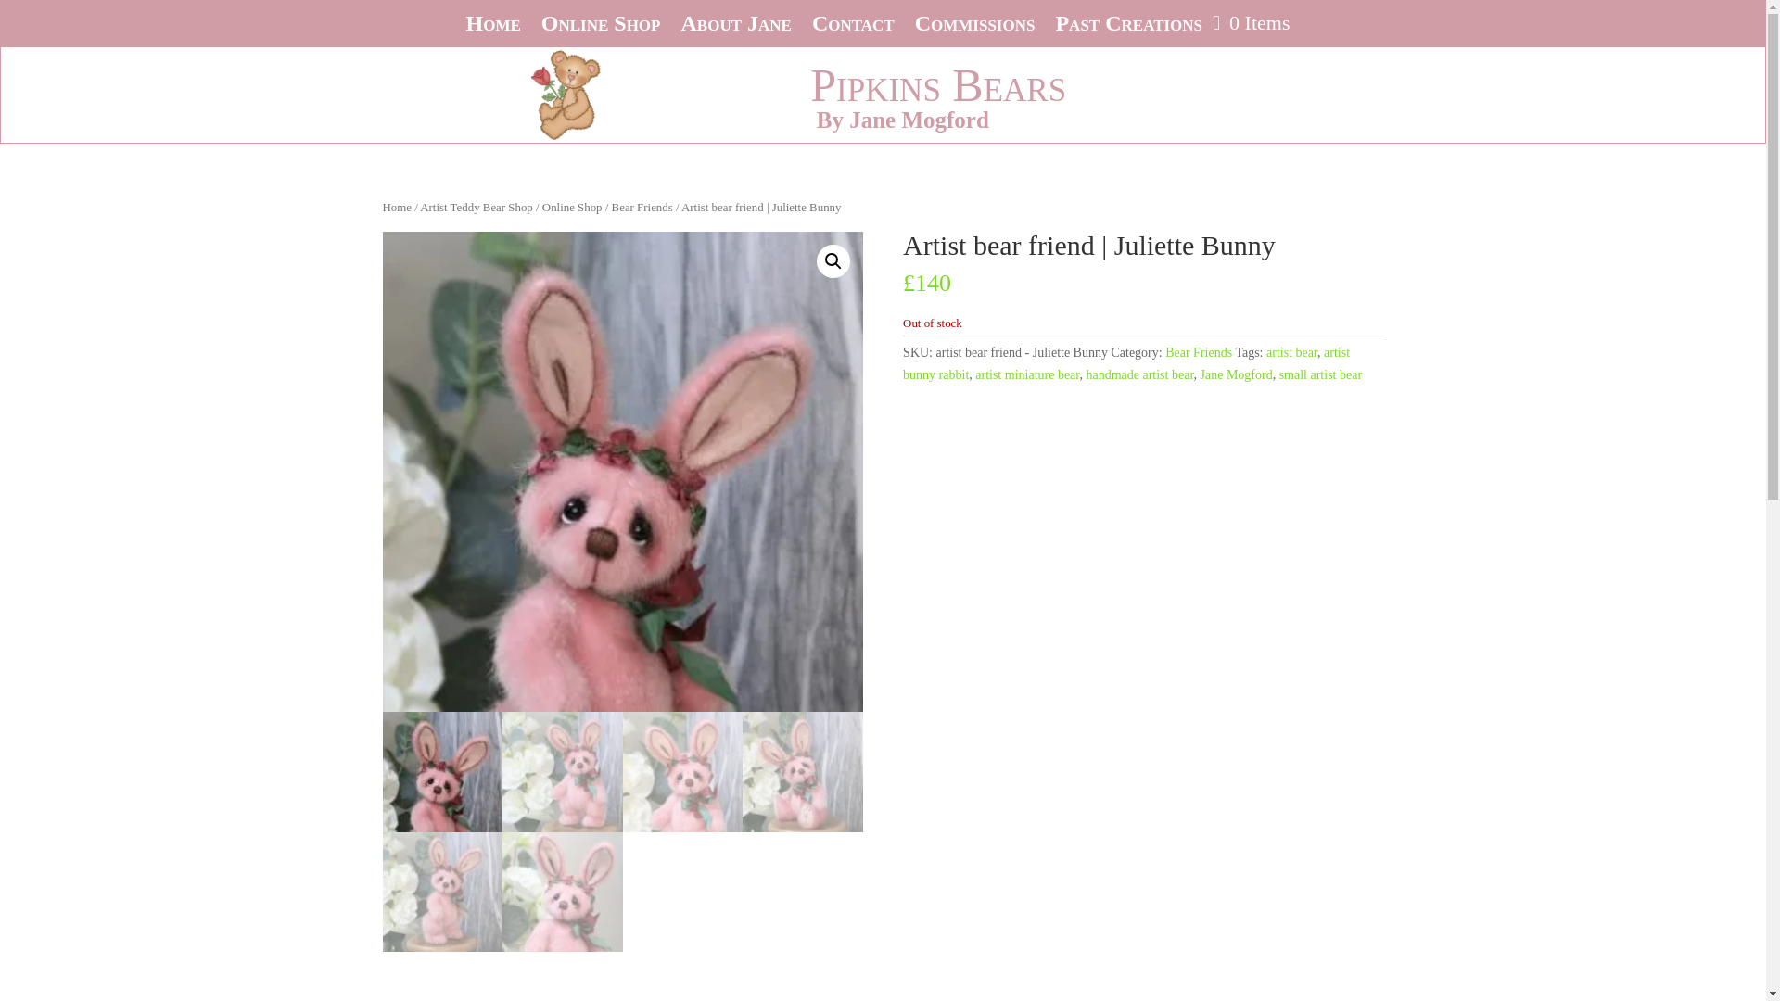 This screenshot has height=1001, width=1780. What do you see at coordinates (601, 26) in the screenshot?
I see `Pipkins Bears Online Shop` at bounding box center [601, 26].